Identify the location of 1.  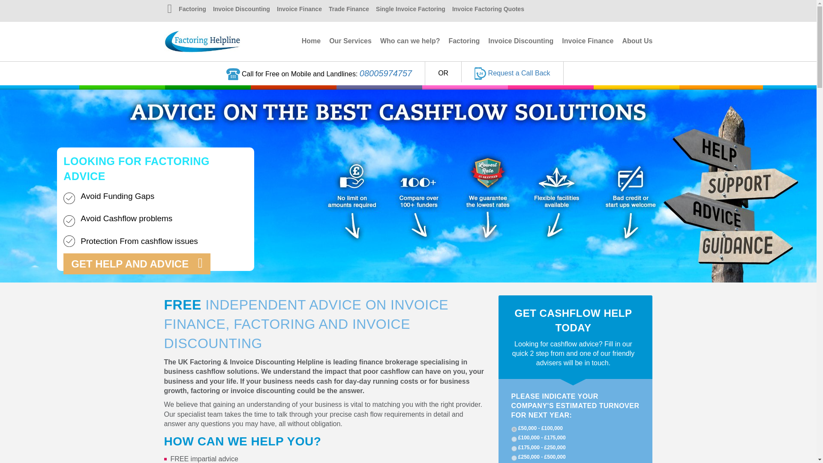
(514, 429).